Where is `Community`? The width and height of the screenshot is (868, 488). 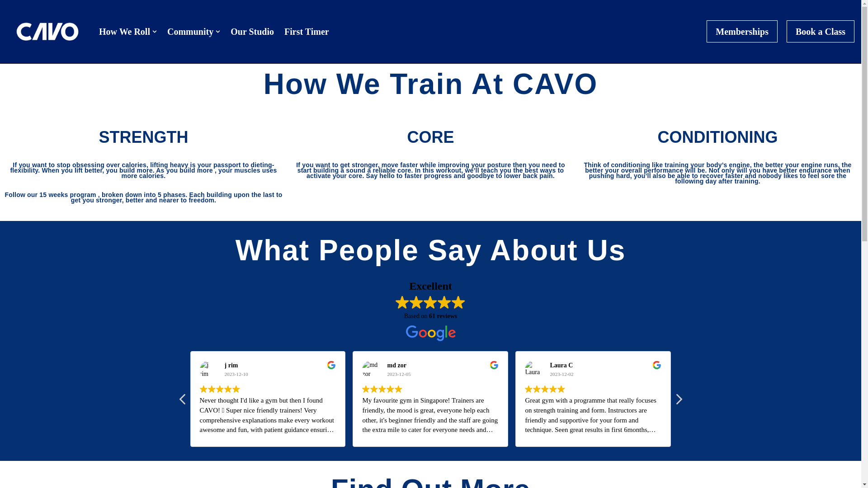 Community is located at coordinates (190, 32).